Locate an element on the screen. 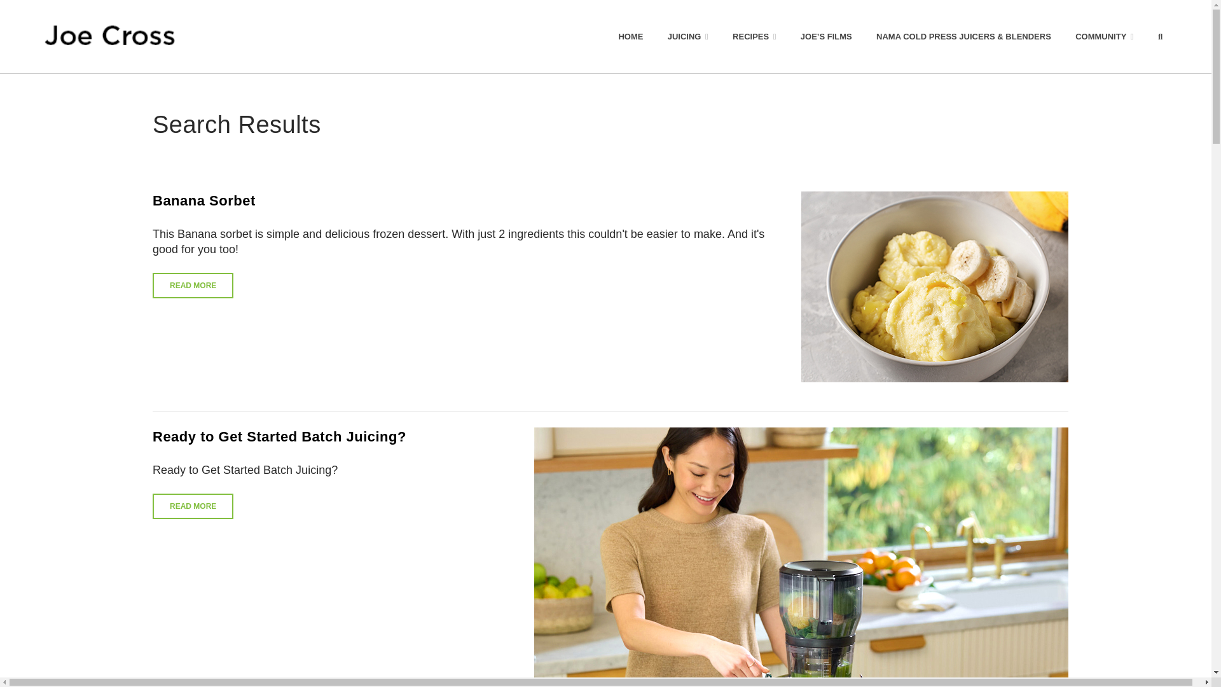  READ MORE is located at coordinates (193, 285).